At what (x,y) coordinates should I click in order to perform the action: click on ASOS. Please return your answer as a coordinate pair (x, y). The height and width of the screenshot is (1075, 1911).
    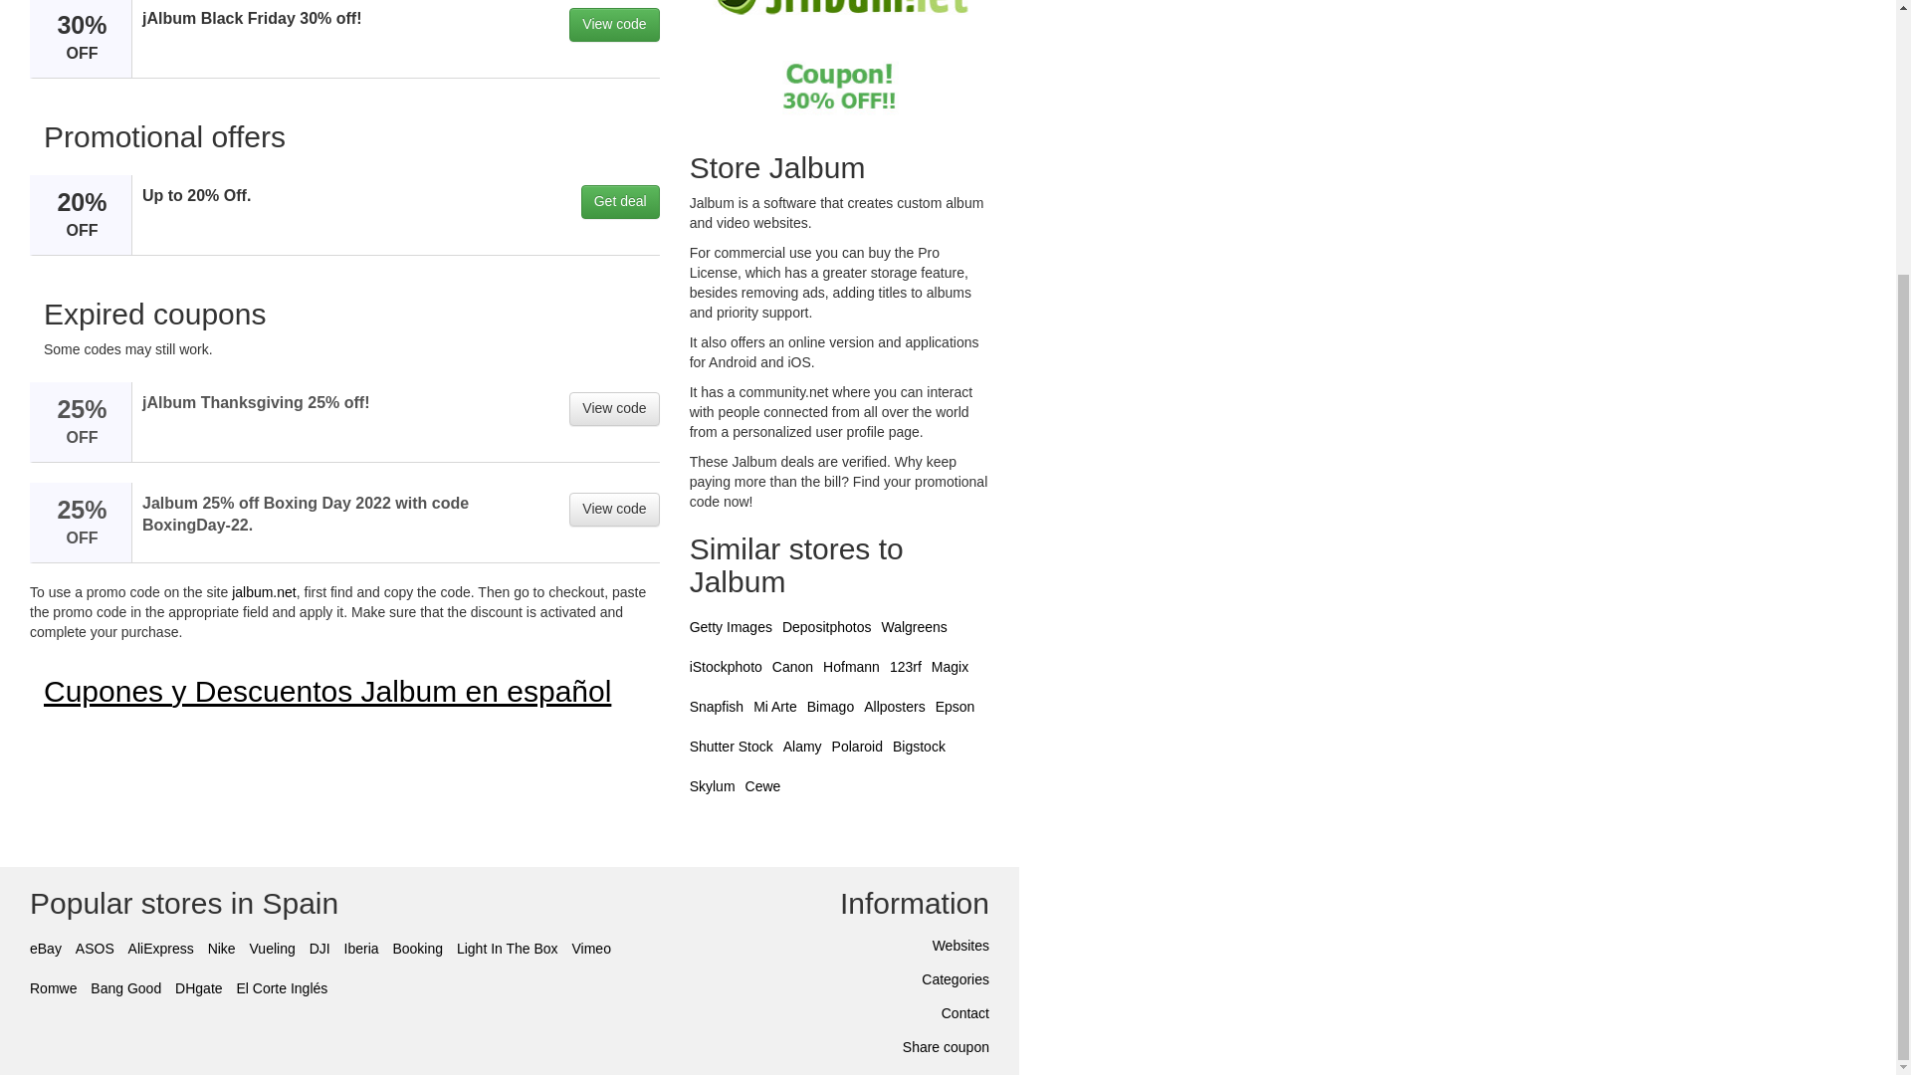
    Looking at the image, I should click on (96, 949).